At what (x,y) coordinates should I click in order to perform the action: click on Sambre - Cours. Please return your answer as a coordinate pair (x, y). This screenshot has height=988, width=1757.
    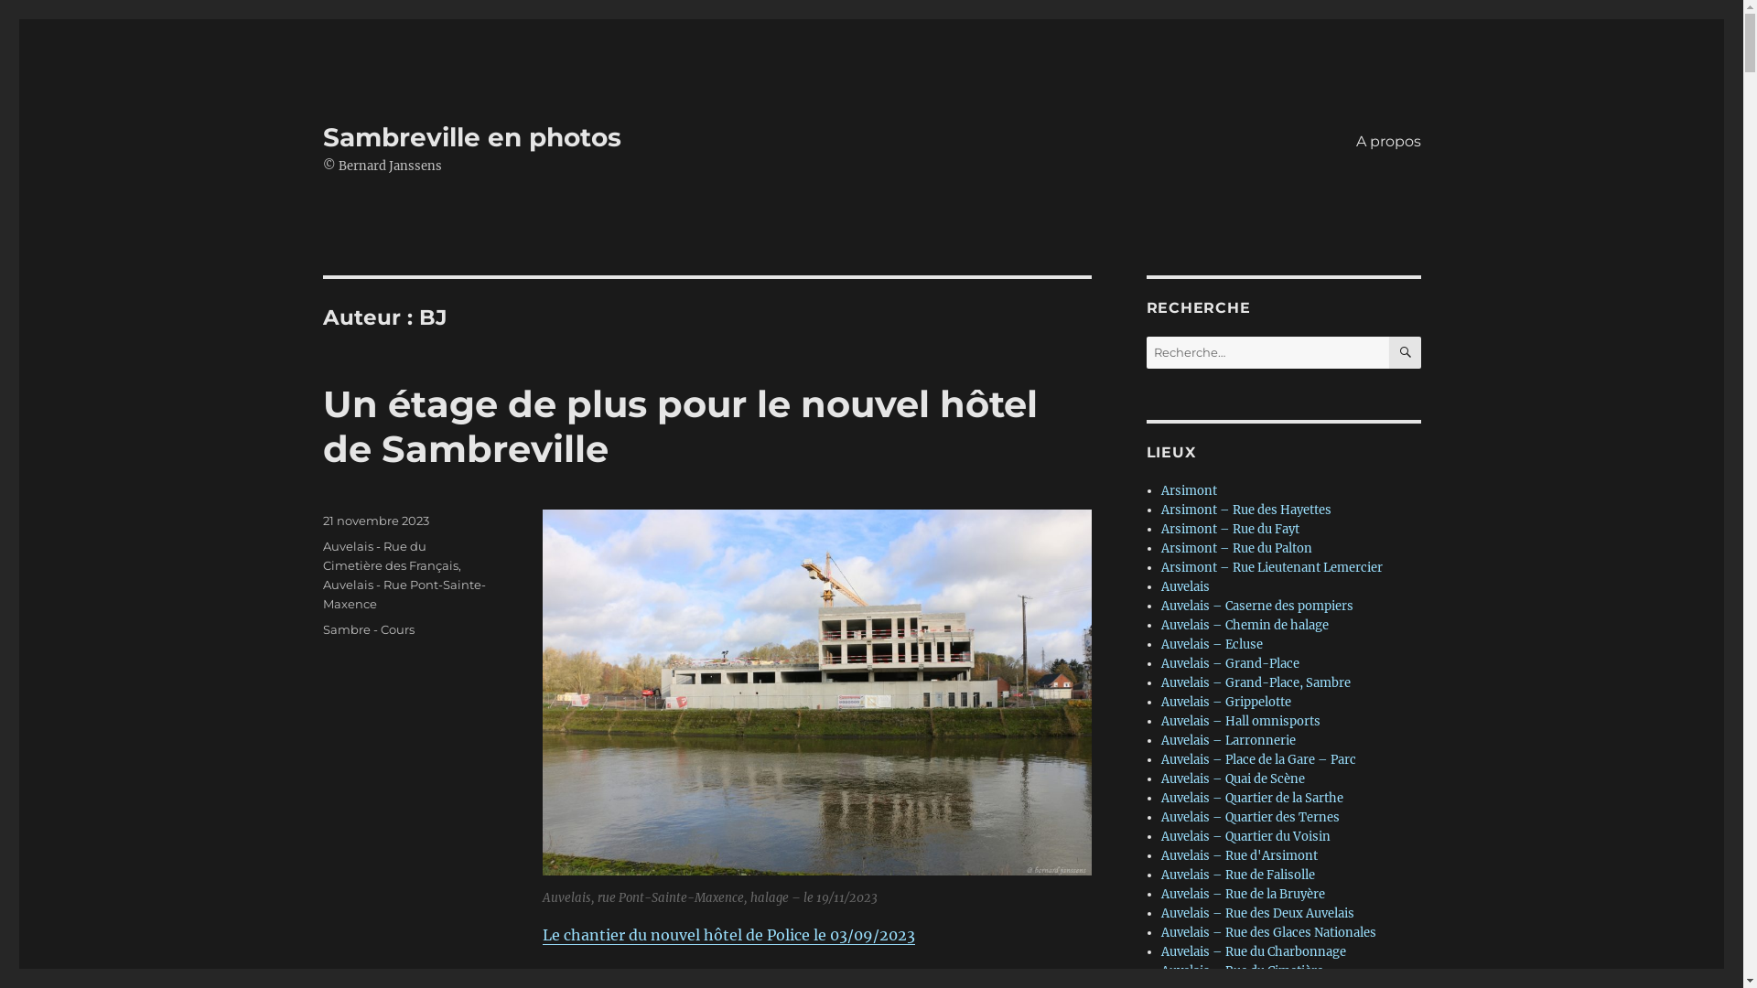
    Looking at the image, I should click on (368, 629).